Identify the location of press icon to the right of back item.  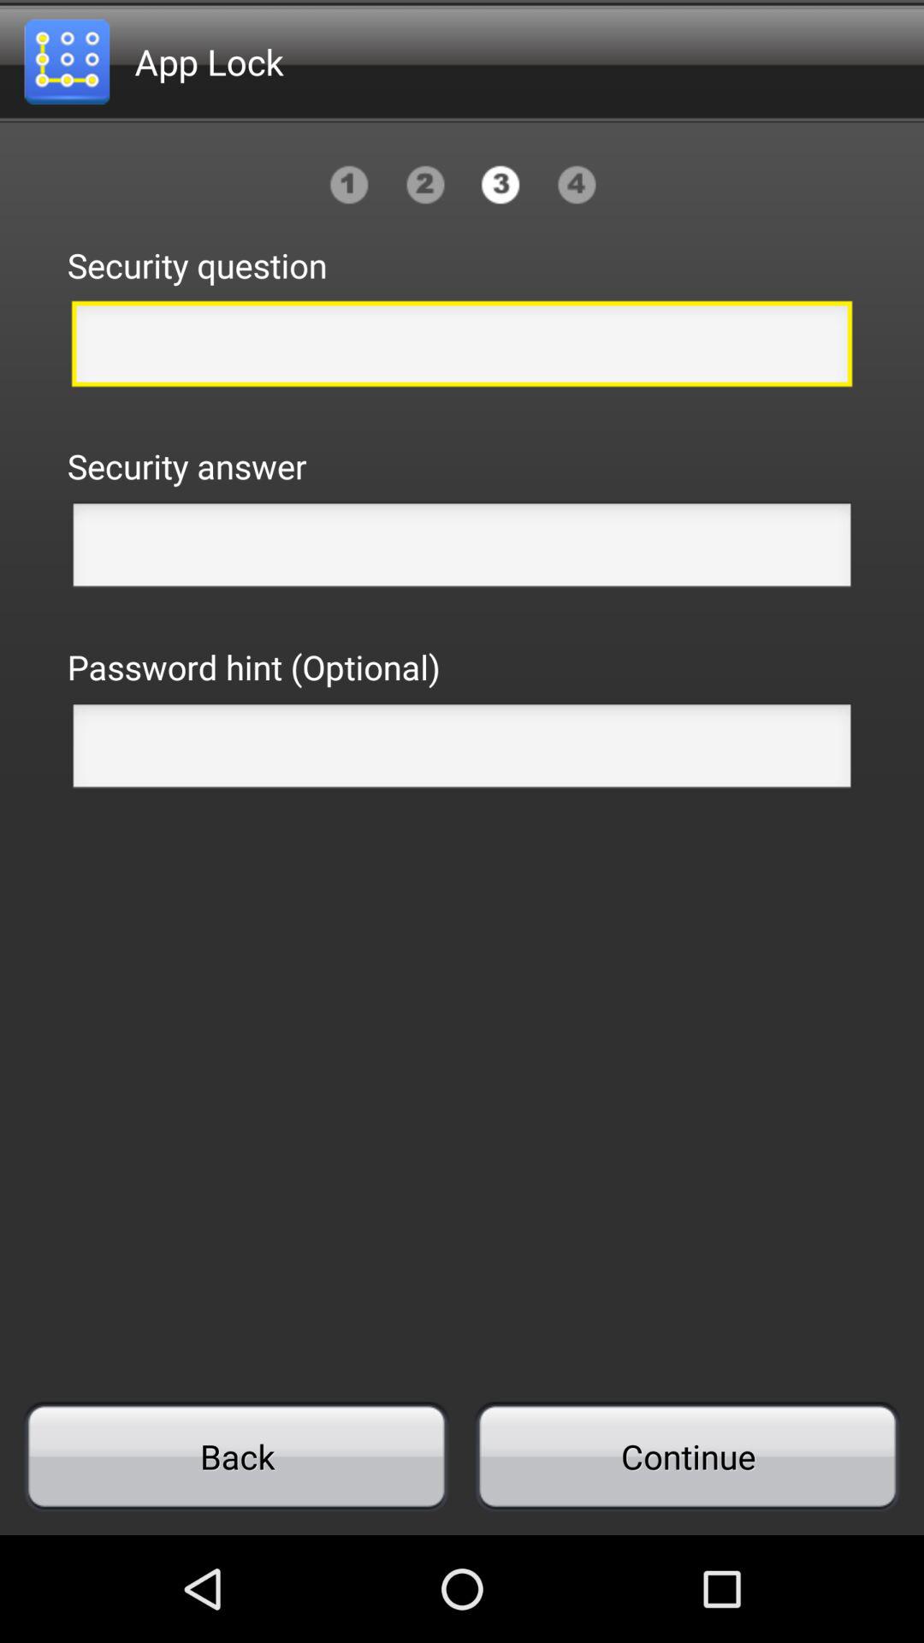
(687, 1456).